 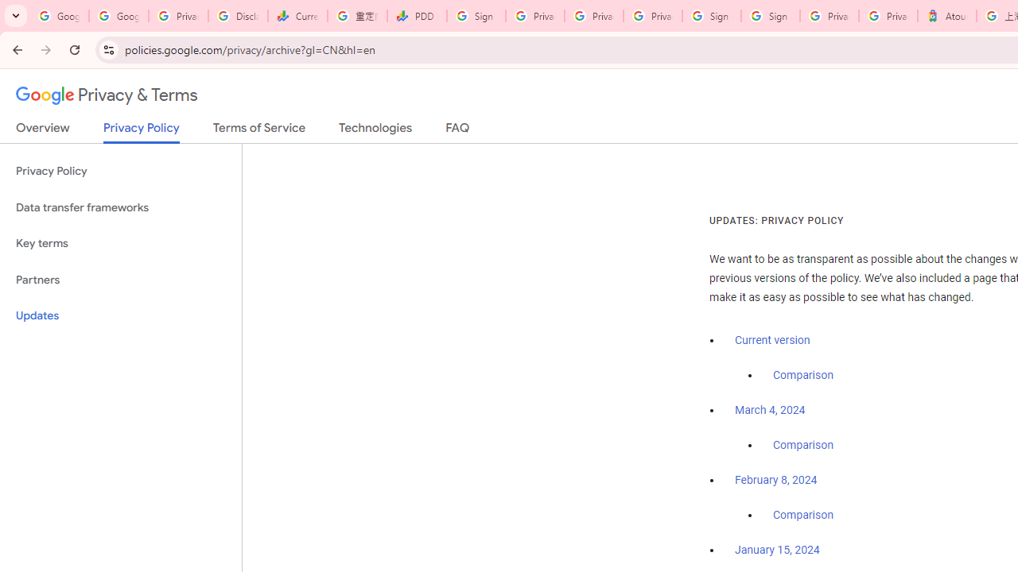 What do you see at coordinates (777, 551) in the screenshot?
I see `January 15, 2024` at bounding box center [777, 551].